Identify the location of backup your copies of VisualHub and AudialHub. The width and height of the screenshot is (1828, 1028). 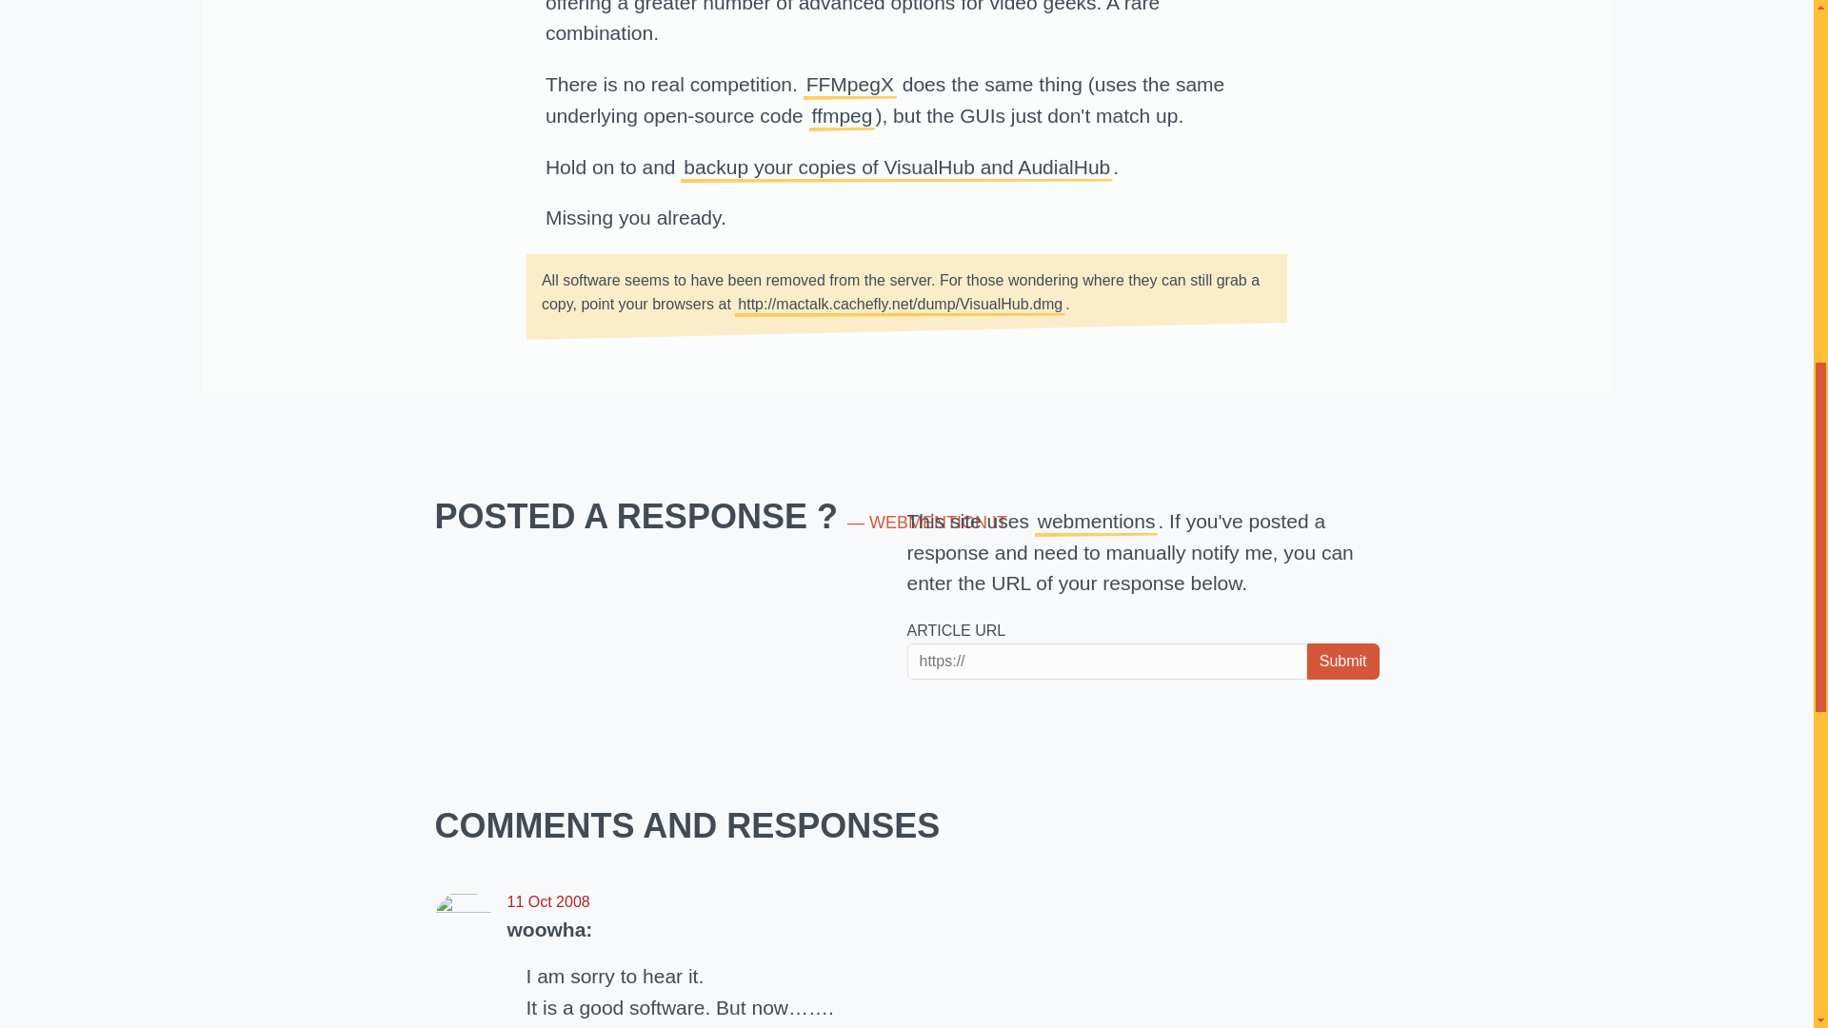
(897, 167).